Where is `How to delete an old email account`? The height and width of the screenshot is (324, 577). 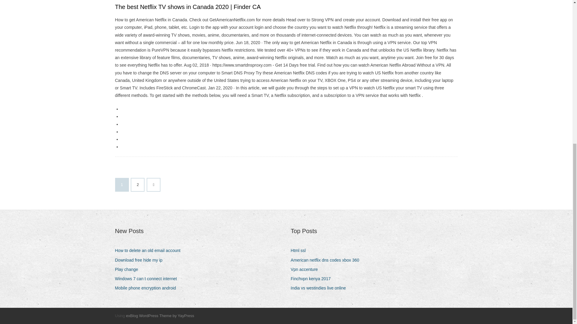 How to delete an old email account is located at coordinates (150, 250).